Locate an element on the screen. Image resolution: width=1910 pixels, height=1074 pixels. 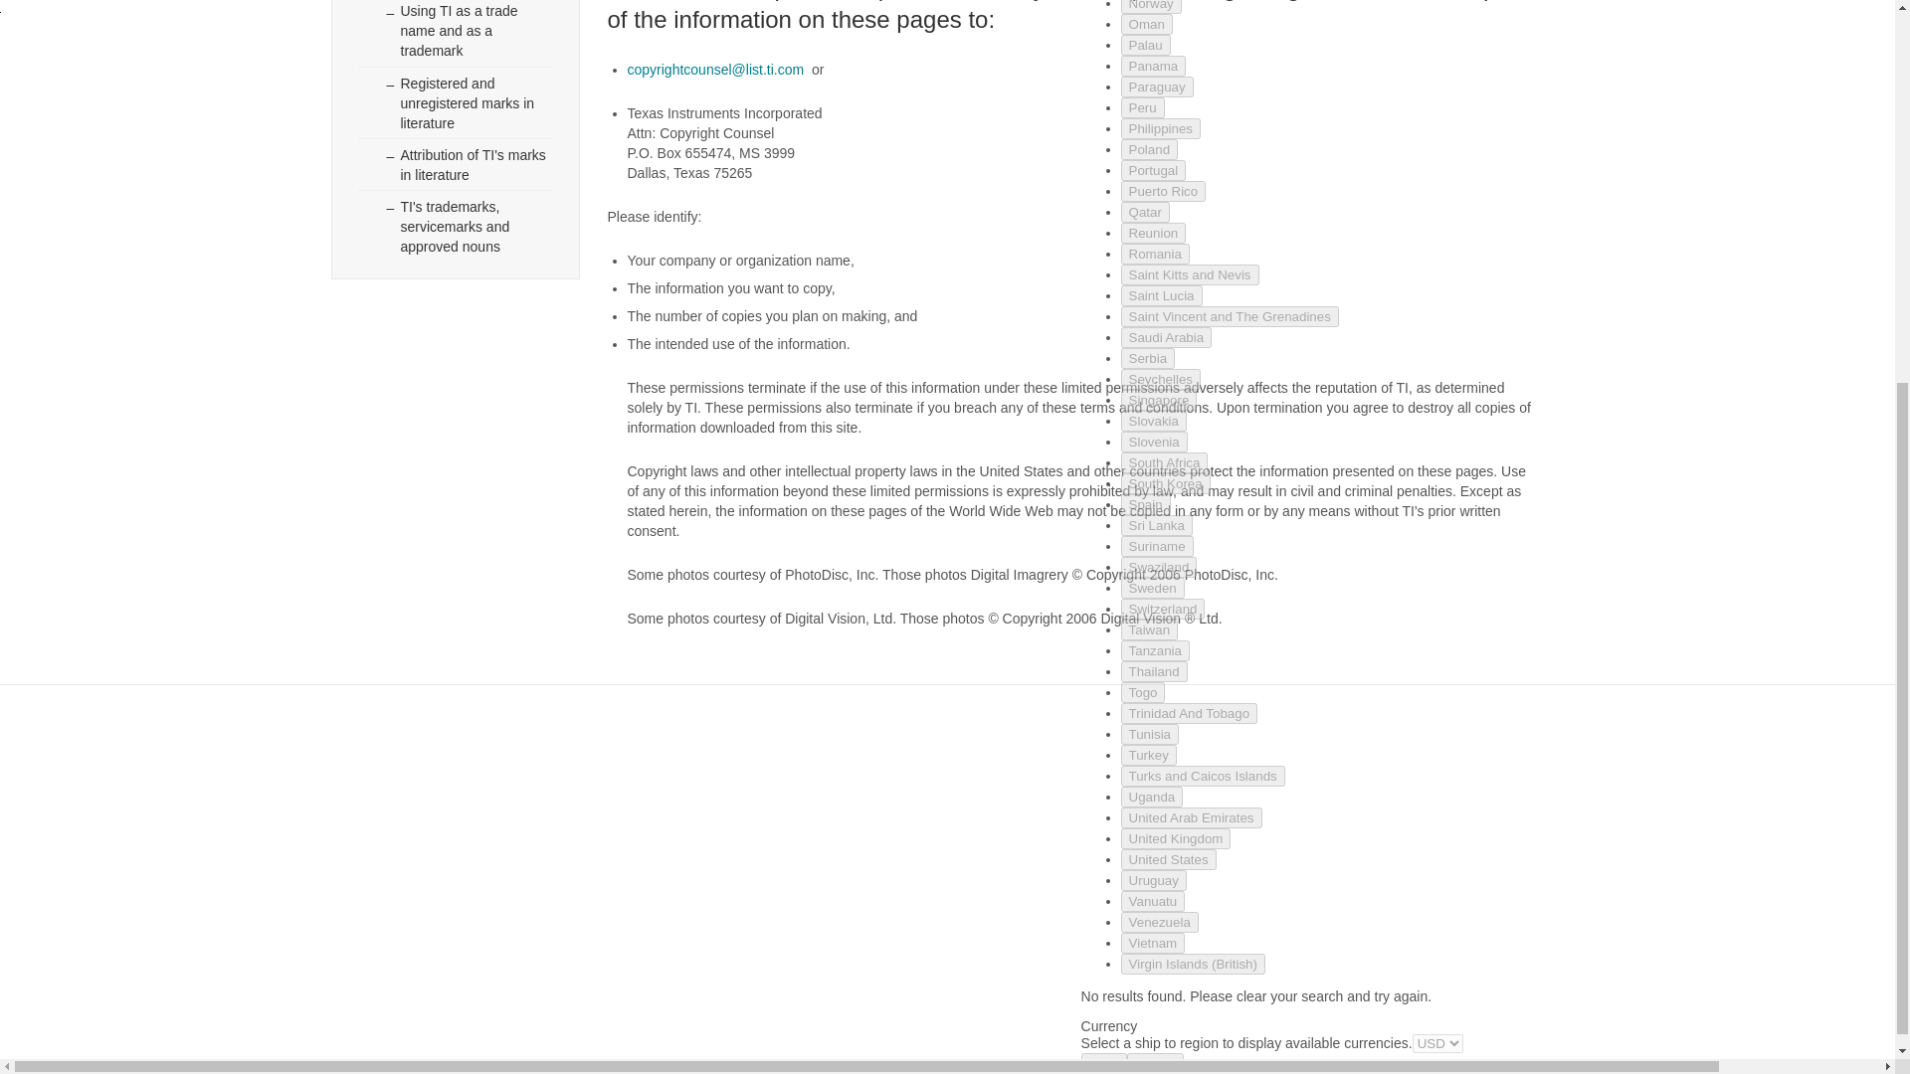
TI's trademarks, servicemarks and approved nouns is located at coordinates (455, 226).